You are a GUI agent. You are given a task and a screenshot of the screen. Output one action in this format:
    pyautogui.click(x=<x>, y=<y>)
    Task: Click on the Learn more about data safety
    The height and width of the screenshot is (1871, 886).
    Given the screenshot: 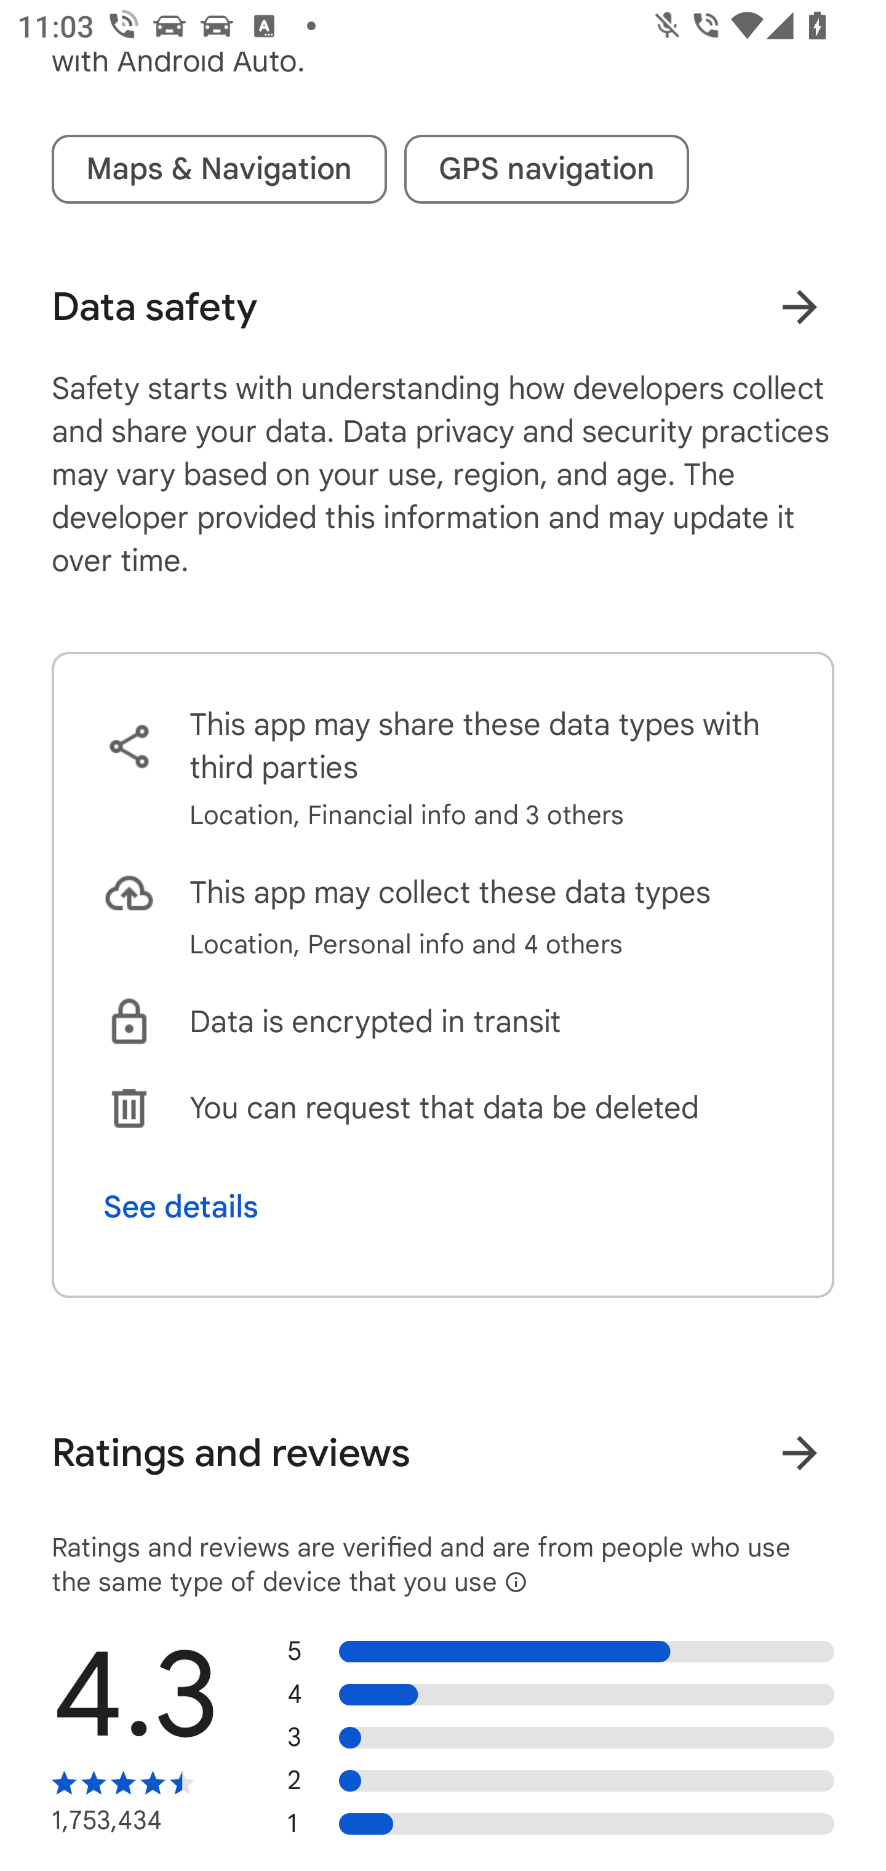 What is the action you would take?
    pyautogui.click(x=799, y=308)
    